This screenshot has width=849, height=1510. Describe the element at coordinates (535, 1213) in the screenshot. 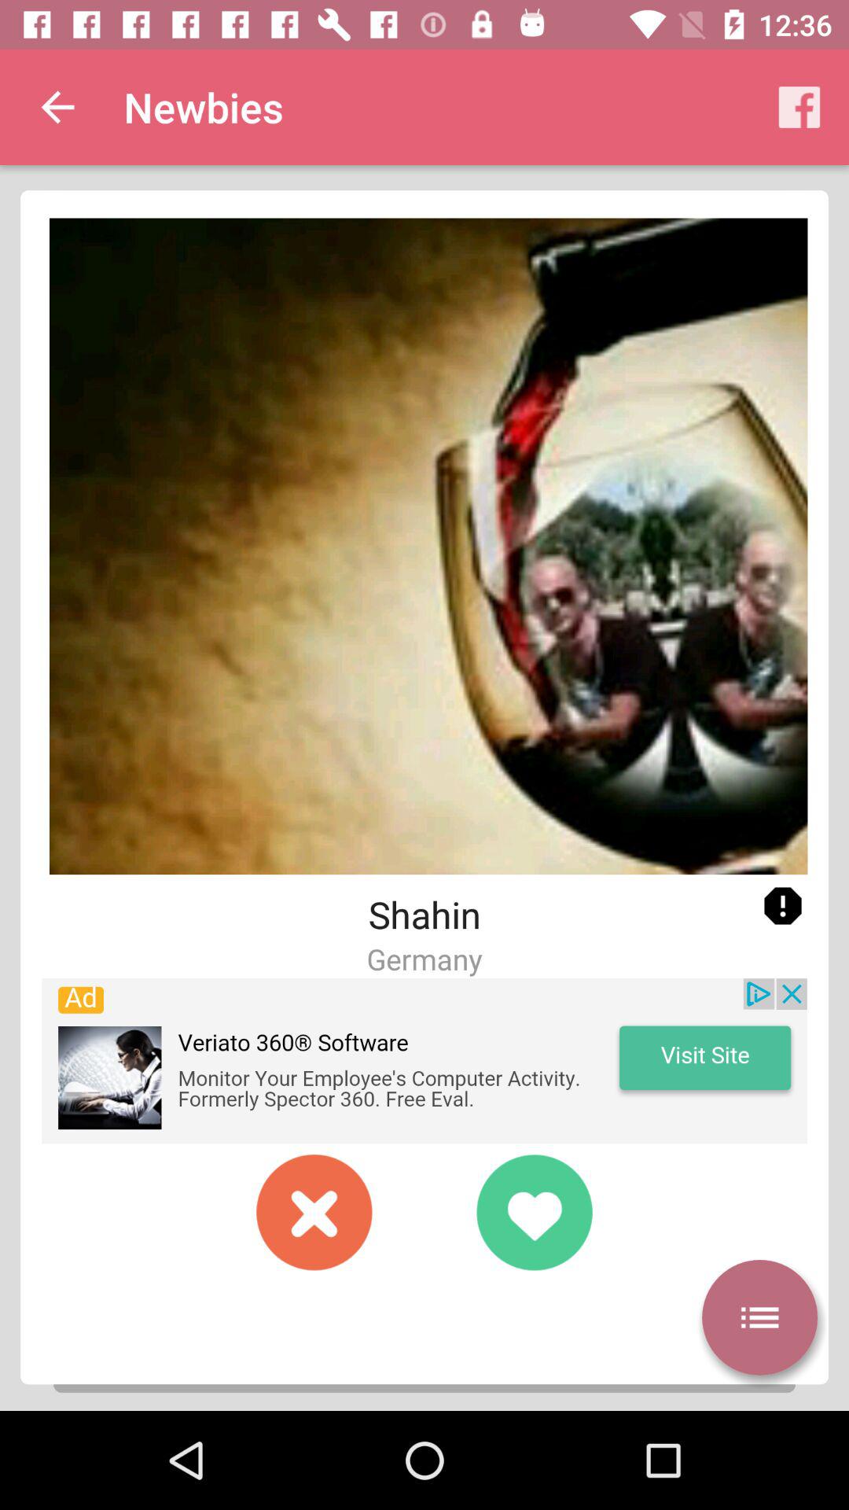

I see `select favorite option` at that location.